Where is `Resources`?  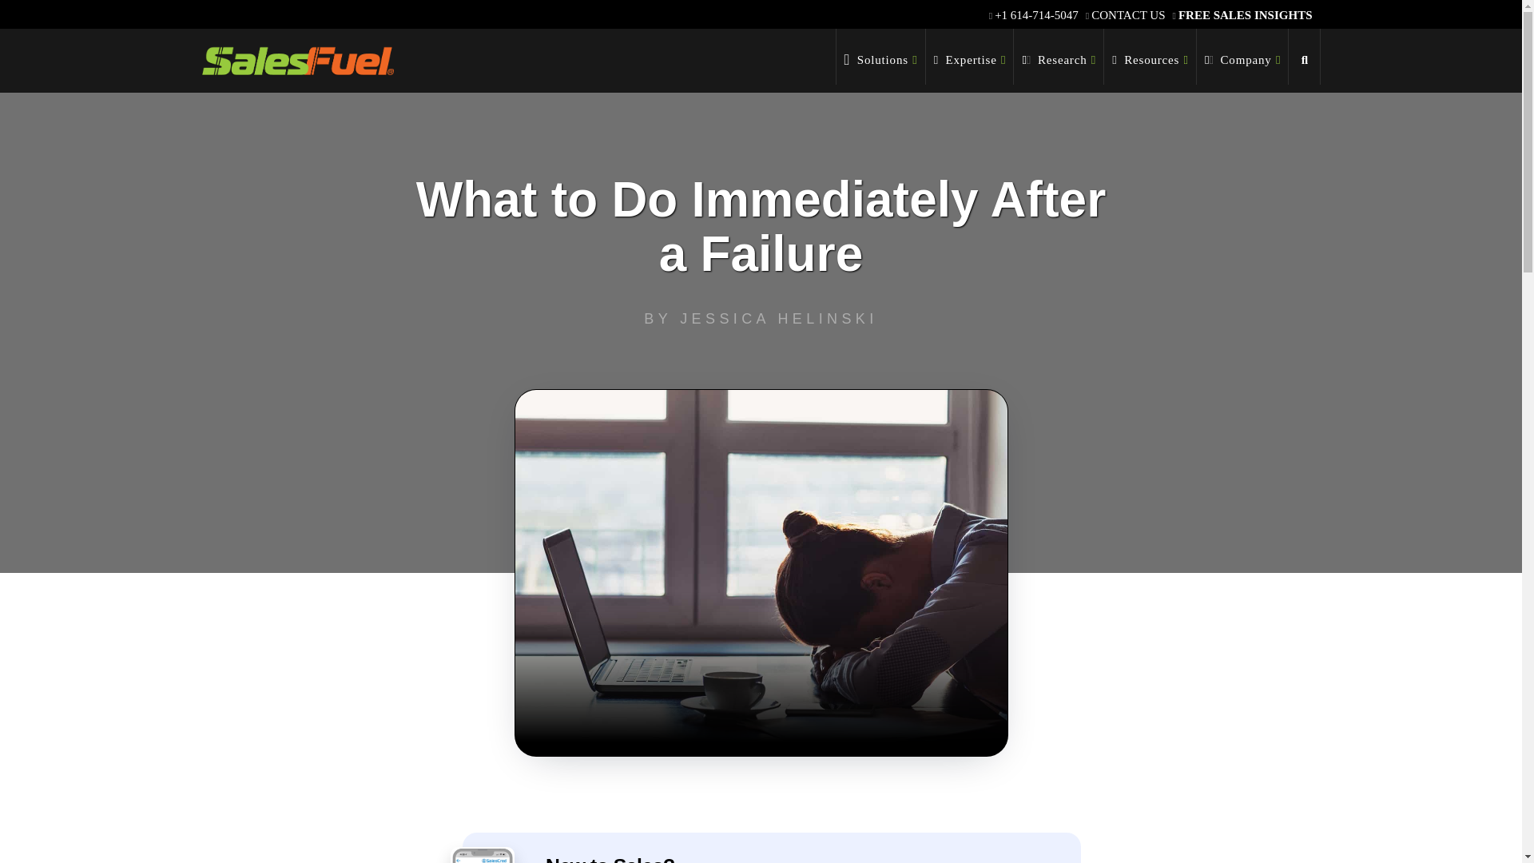
Resources is located at coordinates (1150, 56).